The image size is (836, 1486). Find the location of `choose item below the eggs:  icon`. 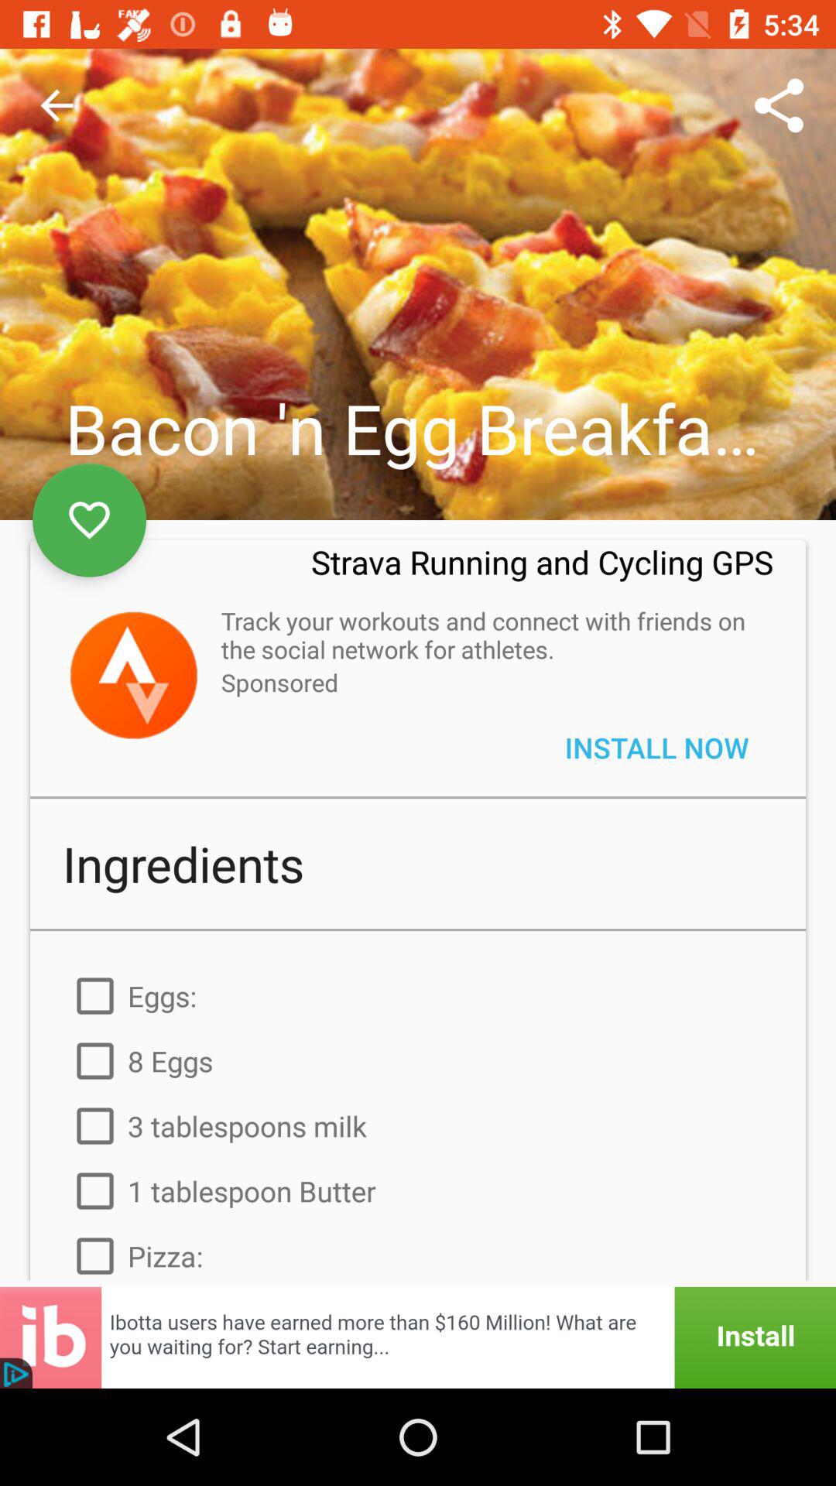

choose item below the eggs:  icon is located at coordinates (418, 1060).